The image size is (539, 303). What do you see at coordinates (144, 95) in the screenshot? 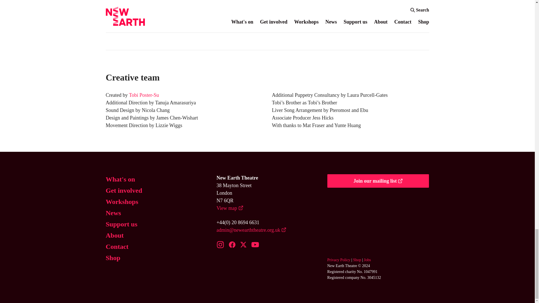
I see `Tobi Poster-Su` at bounding box center [144, 95].